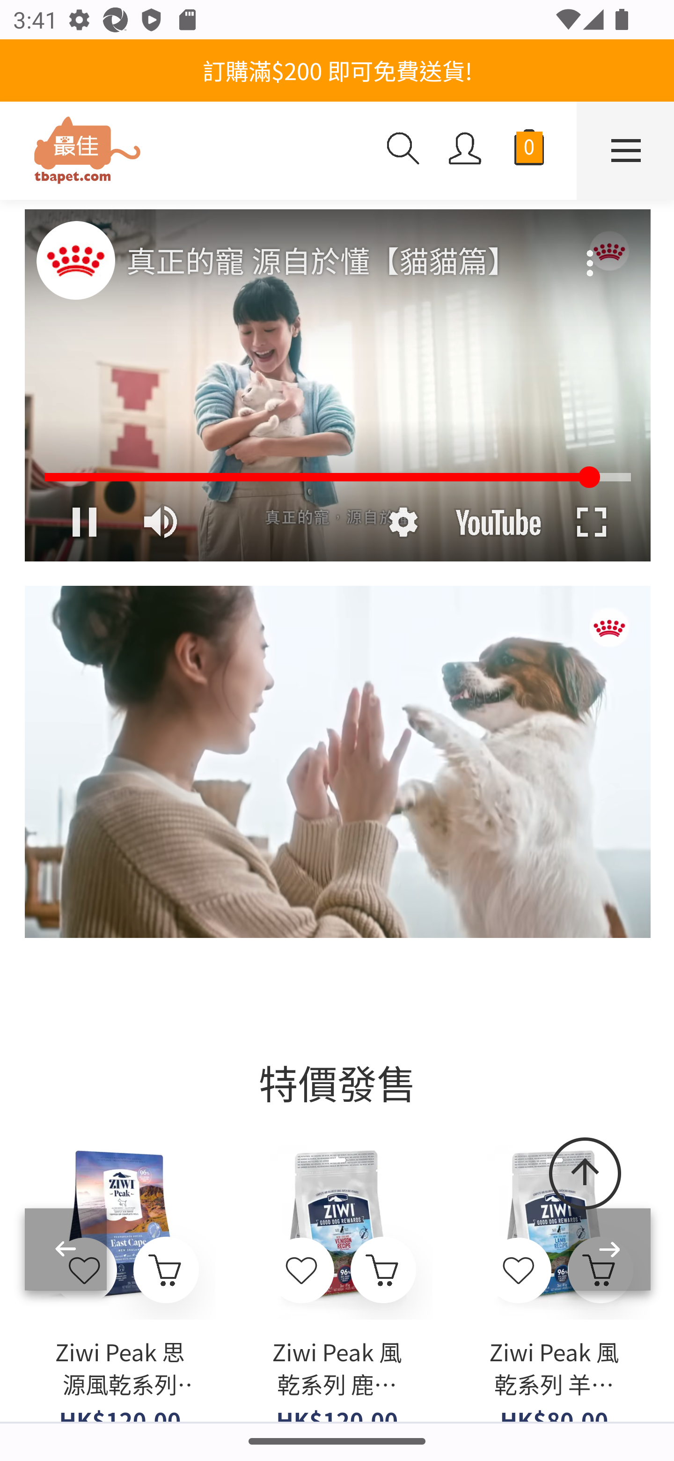 The width and height of the screenshot is (674, 1461). Describe the element at coordinates (339, 262) in the screenshot. I see `真正的寵 源自於懂【貓貓篇】` at that location.